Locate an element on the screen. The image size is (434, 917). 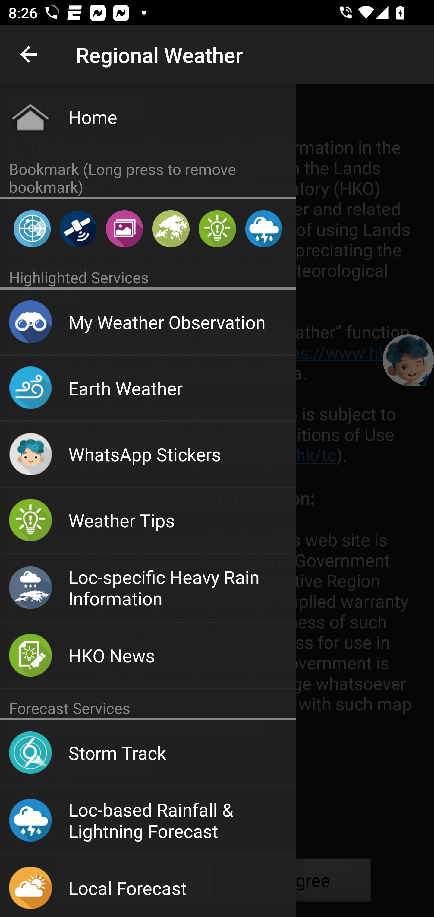
My Weather Observation is located at coordinates (148, 322).